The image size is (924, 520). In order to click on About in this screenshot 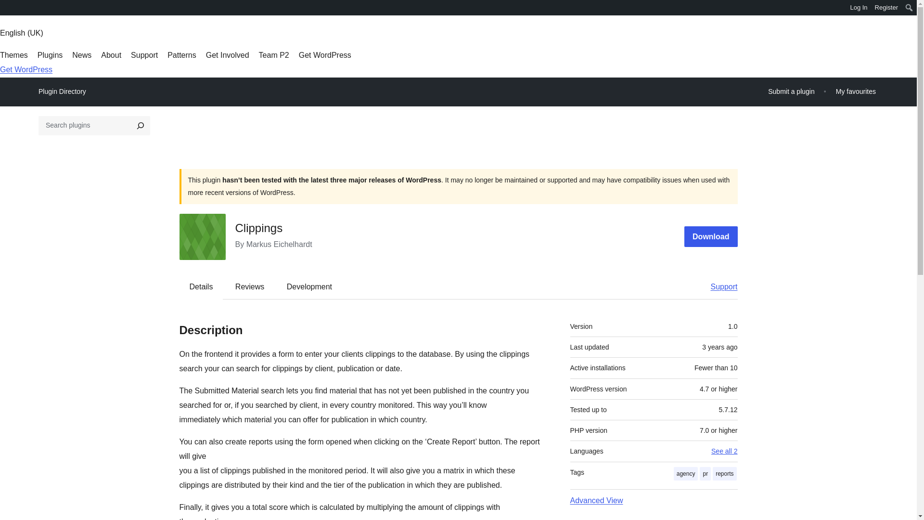, I will do `click(111, 55)`.